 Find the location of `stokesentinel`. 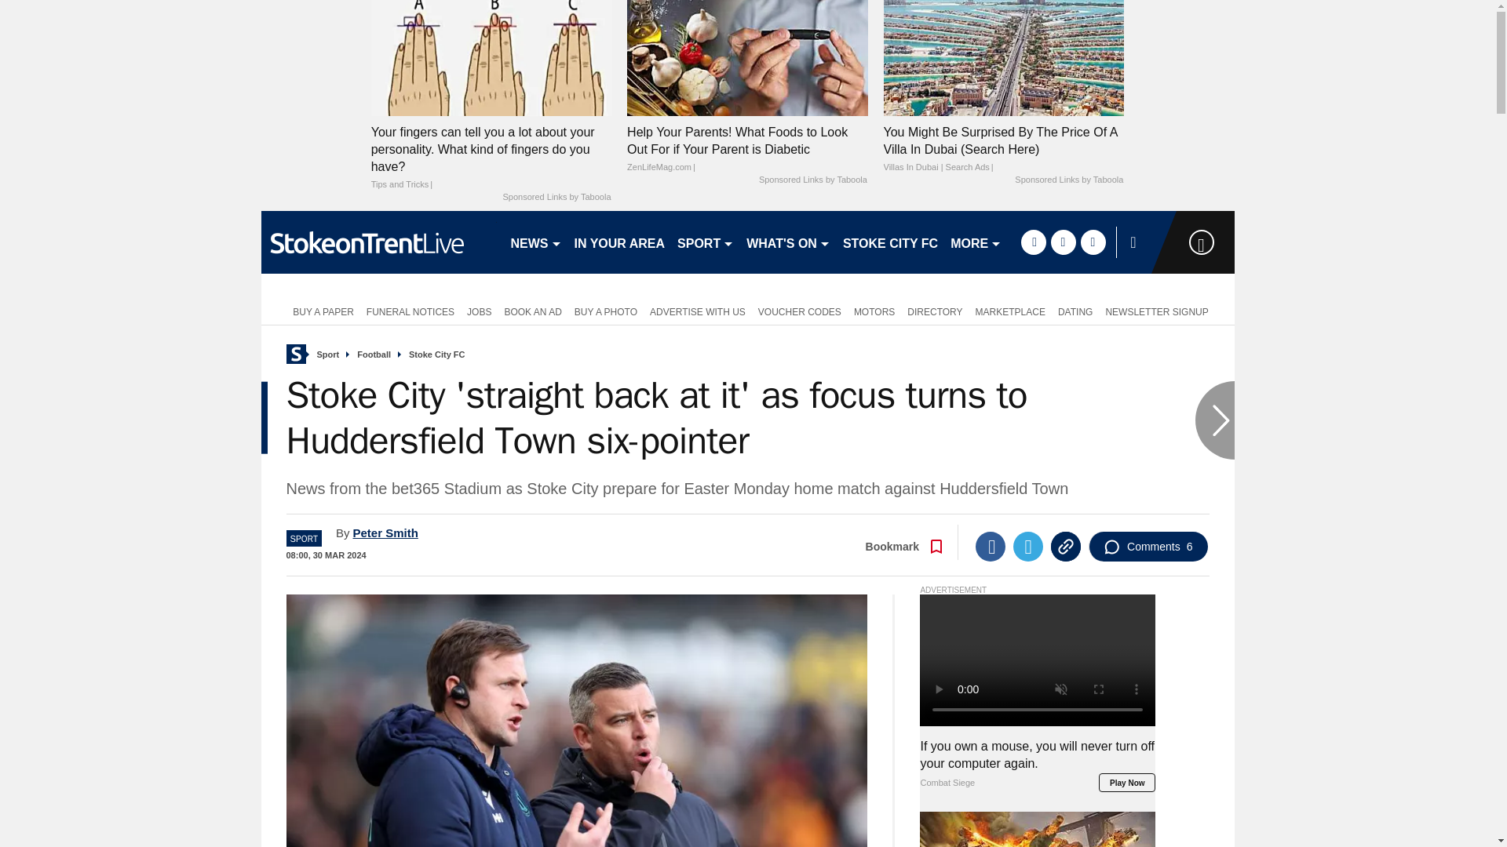

stokesentinel is located at coordinates (378, 242).